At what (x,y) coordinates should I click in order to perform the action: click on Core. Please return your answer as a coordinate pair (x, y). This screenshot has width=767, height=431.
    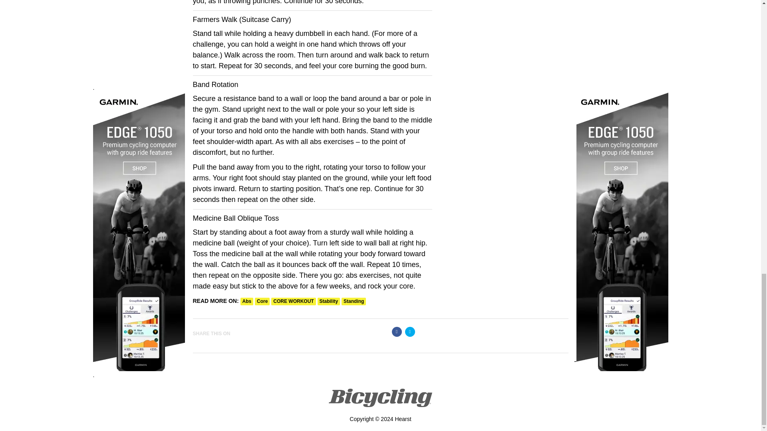
    Looking at the image, I should click on (262, 301).